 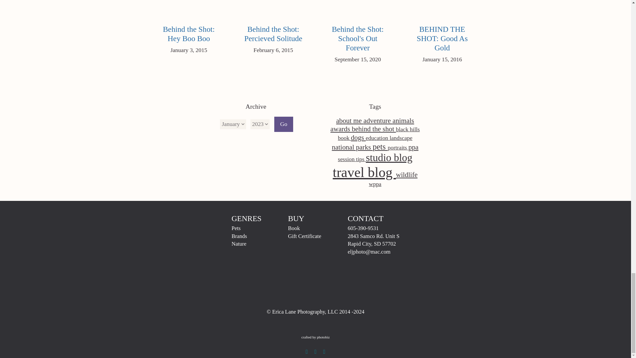 What do you see at coordinates (188, 27) in the screenshot?
I see `animals` at bounding box center [188, 27].